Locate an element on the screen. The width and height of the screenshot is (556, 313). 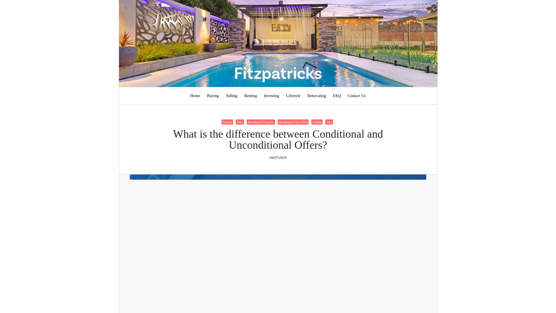
Home is located at coordinates (195, 96).